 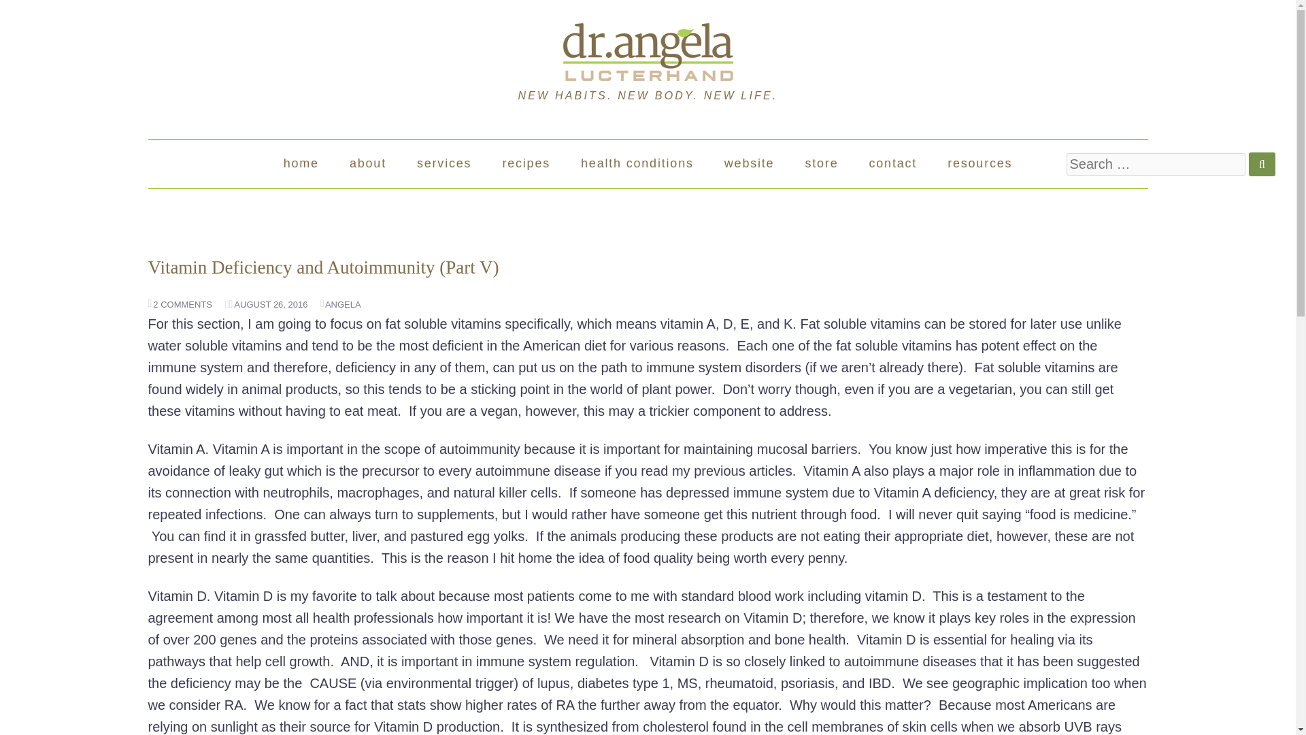 I want to click on 2 COMMENTS, so click(x=180, y=304).